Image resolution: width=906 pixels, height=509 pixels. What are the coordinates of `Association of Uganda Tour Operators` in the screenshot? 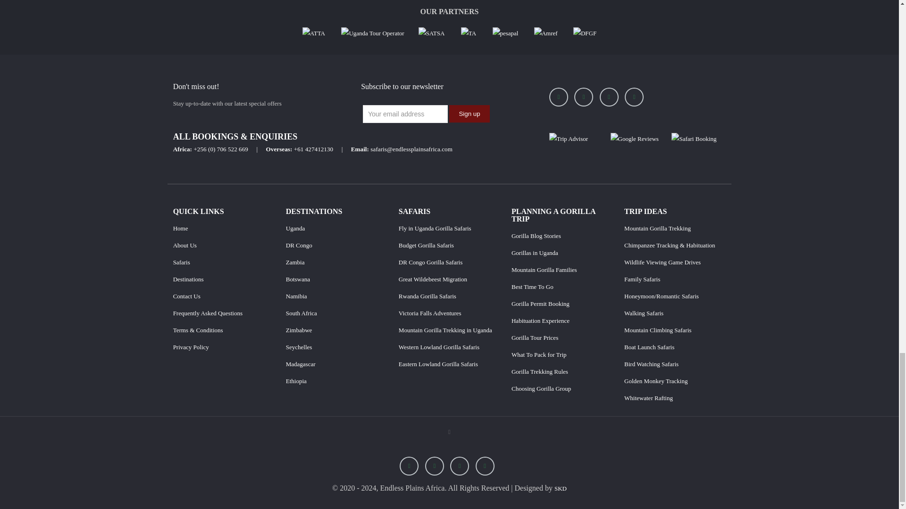 It's located at (373, 33).